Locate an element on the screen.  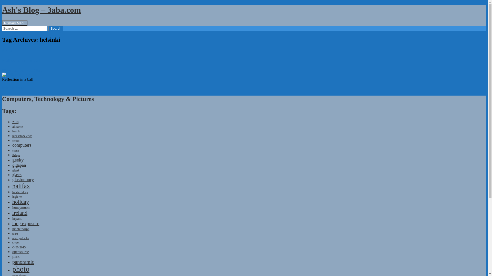
Search is located at coordinates (2, 20).